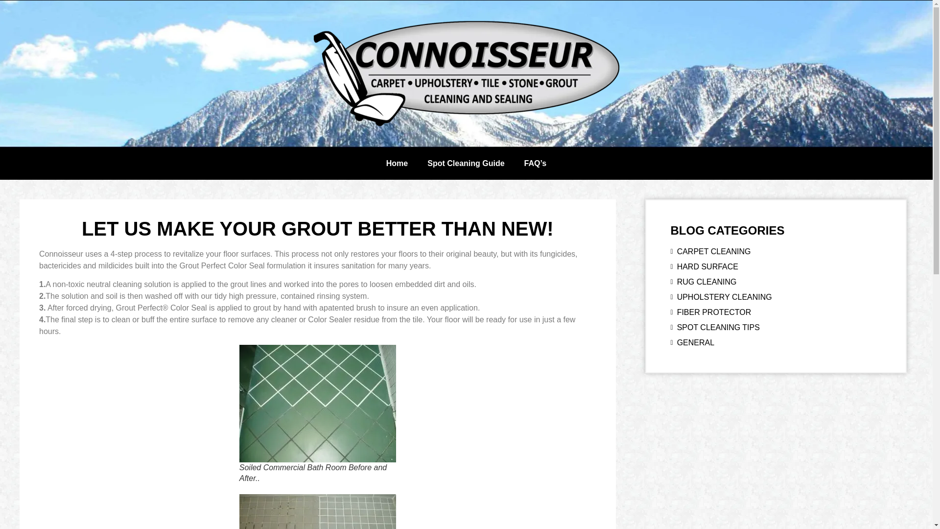 This screenshot has width=940, height=529. I want to click on SPOT CLEANING TIPS, so click(776, 327).